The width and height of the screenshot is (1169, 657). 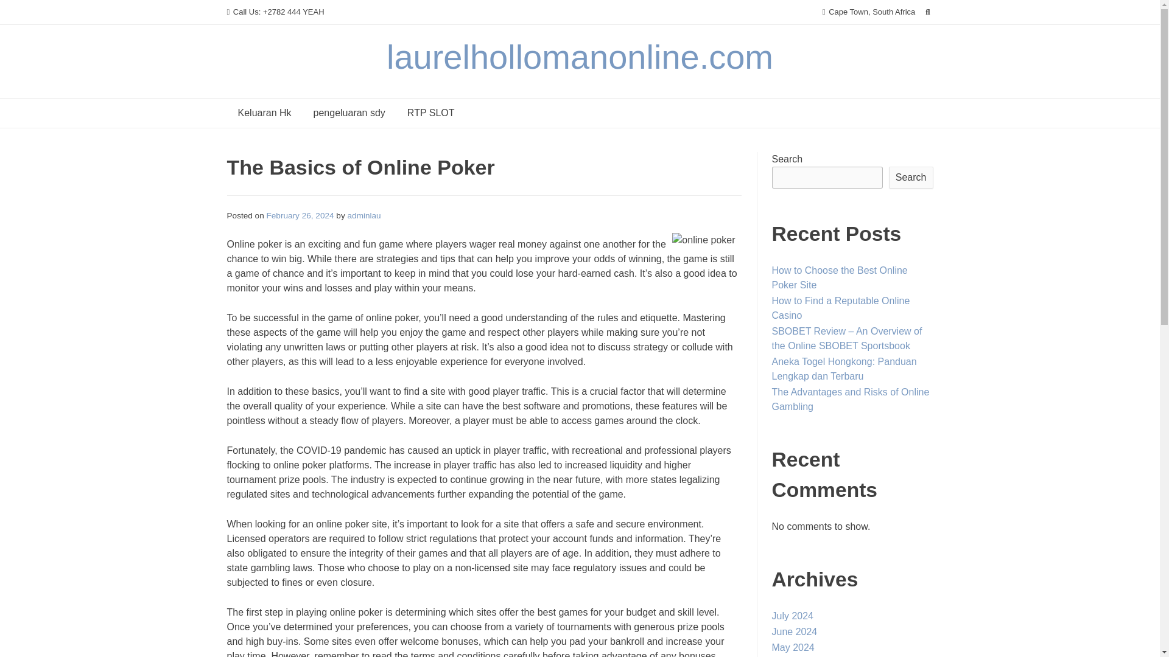 I want to click on laurelhollomanonline.com, so click(x=580, y=57).